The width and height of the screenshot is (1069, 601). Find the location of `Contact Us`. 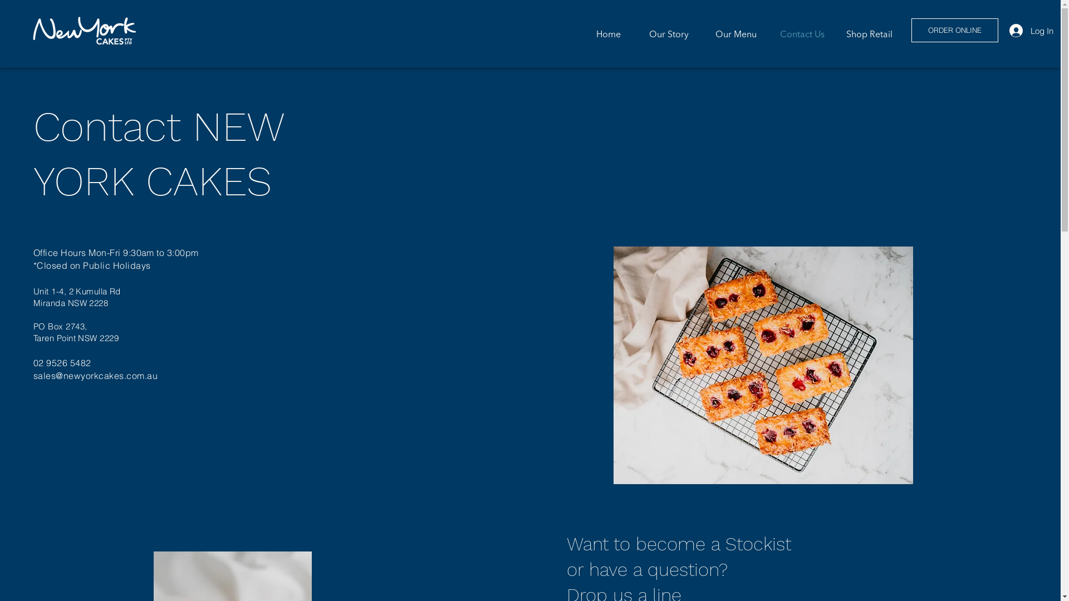

Contact Us is located at coordinates (799, 35).